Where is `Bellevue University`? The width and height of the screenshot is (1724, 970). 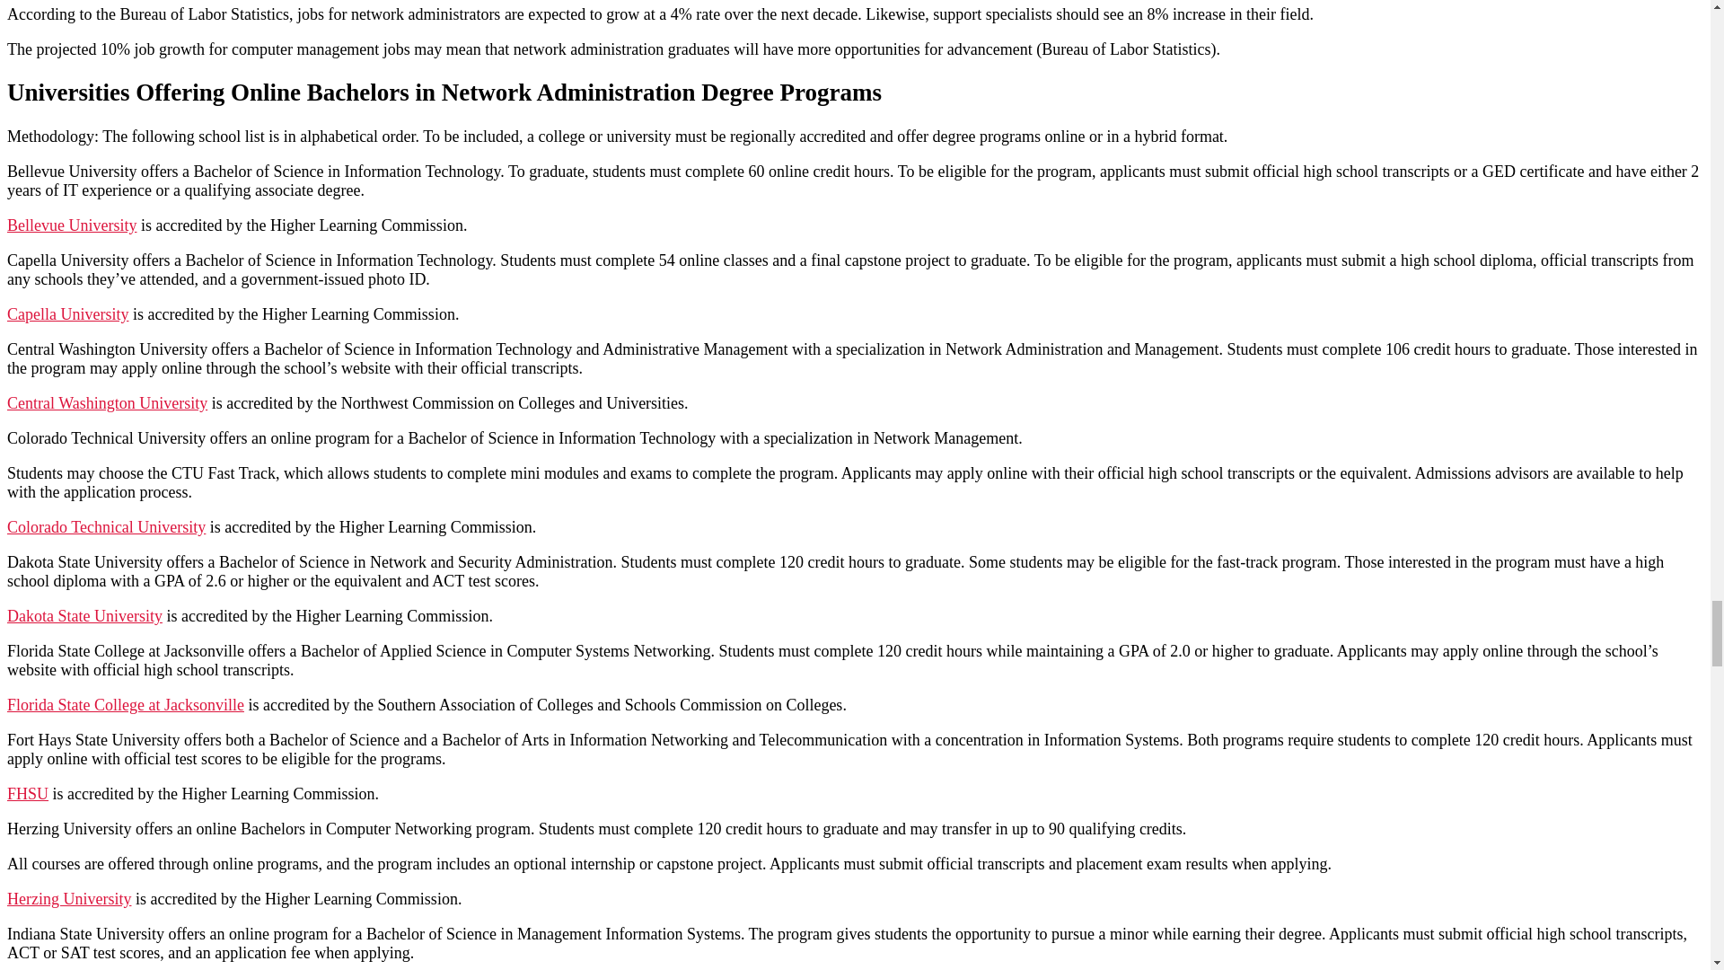 Bellevue University is located at coordinates (71, 225).